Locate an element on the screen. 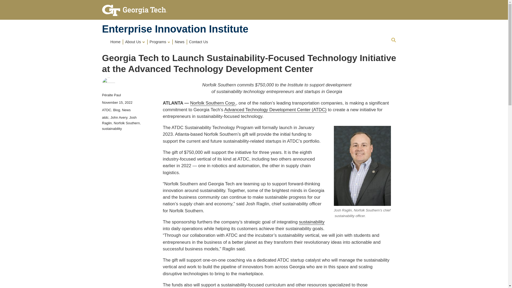  Programs is located at coordinates (160, 42).